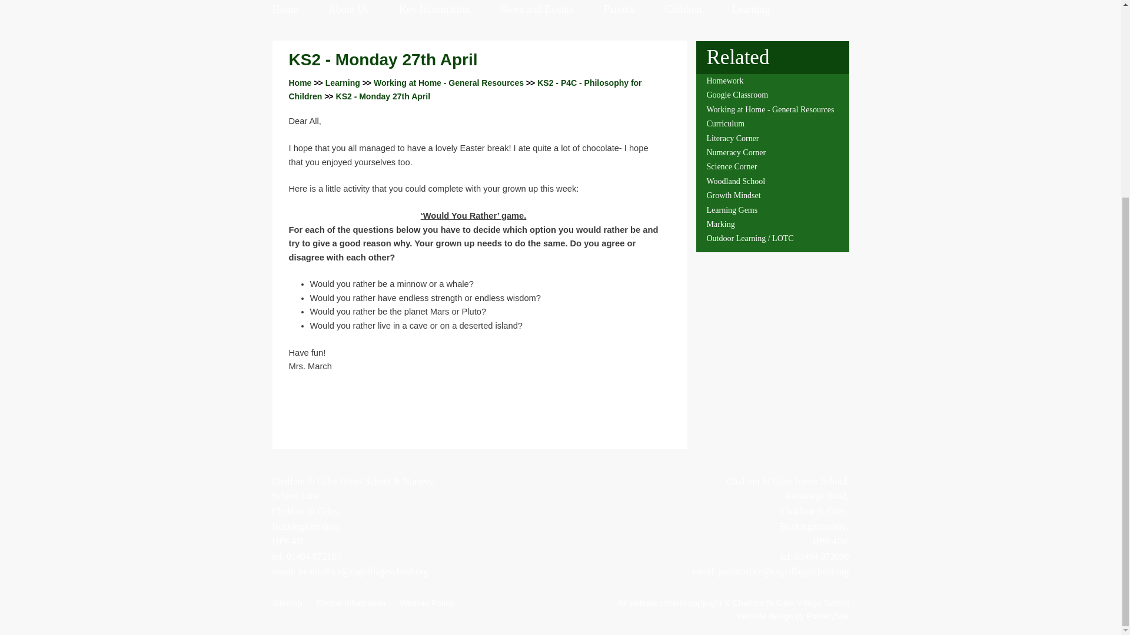 The height and width of the screenshot is (635, 1130). I want to click on Working at Home - General Resources, so click(448, 82).